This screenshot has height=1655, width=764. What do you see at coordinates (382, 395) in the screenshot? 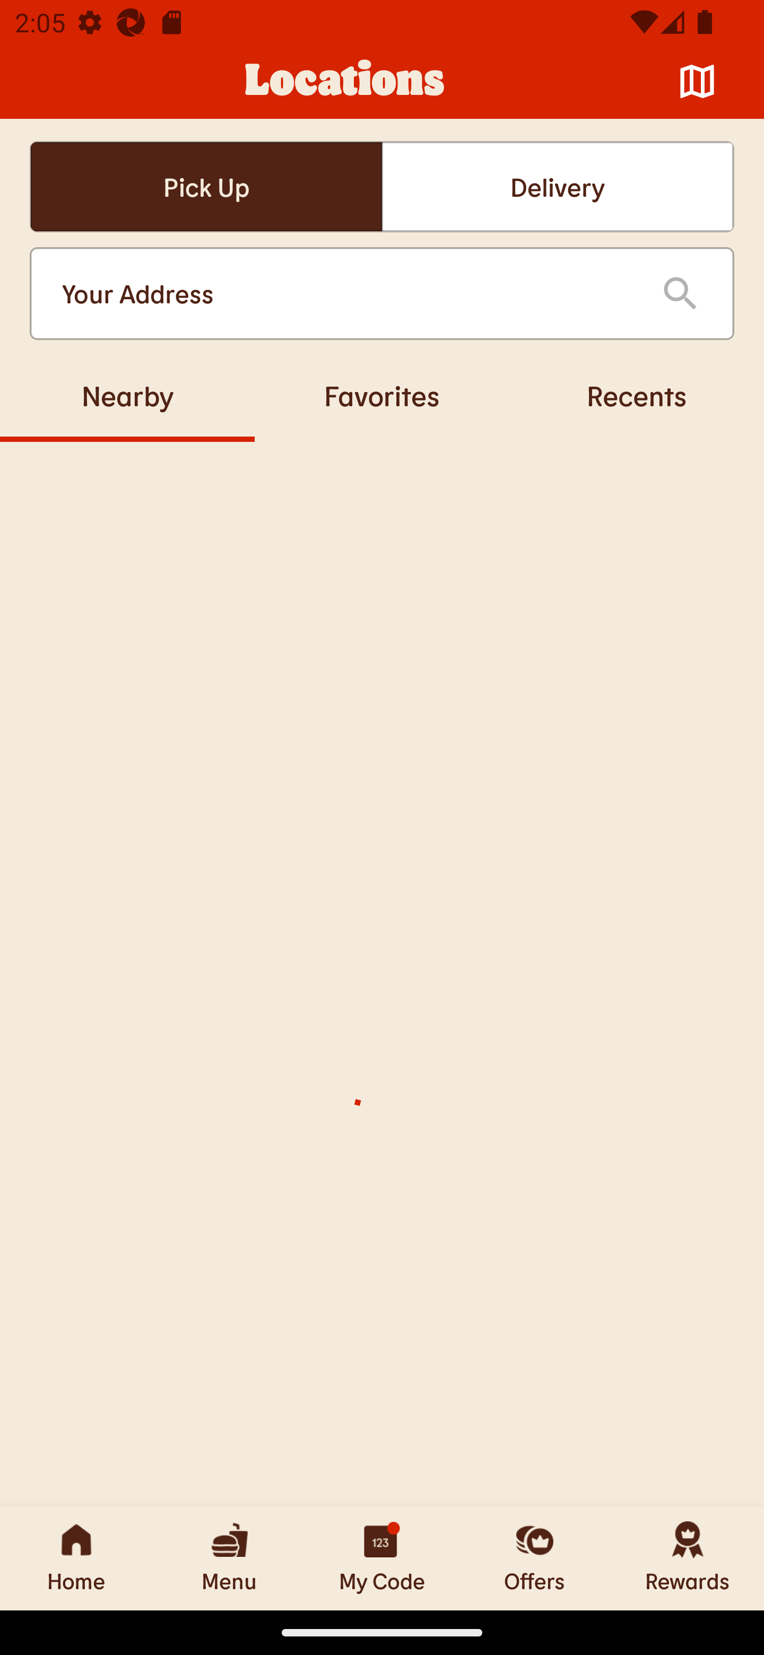
I see `Favorites` at bounding box center [382, 395].